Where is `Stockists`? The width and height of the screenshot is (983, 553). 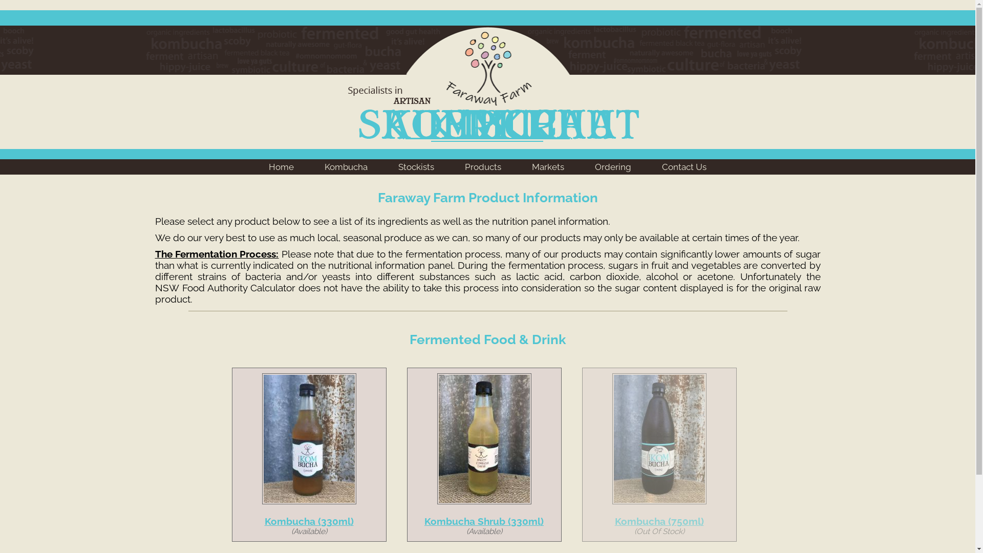
Stockists is located at coordinates (416, 167).